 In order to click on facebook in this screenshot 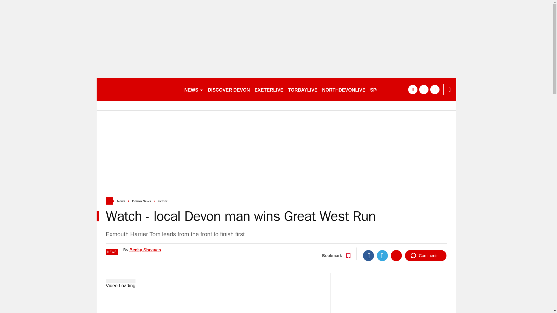, I will do `click(413, 89)`.